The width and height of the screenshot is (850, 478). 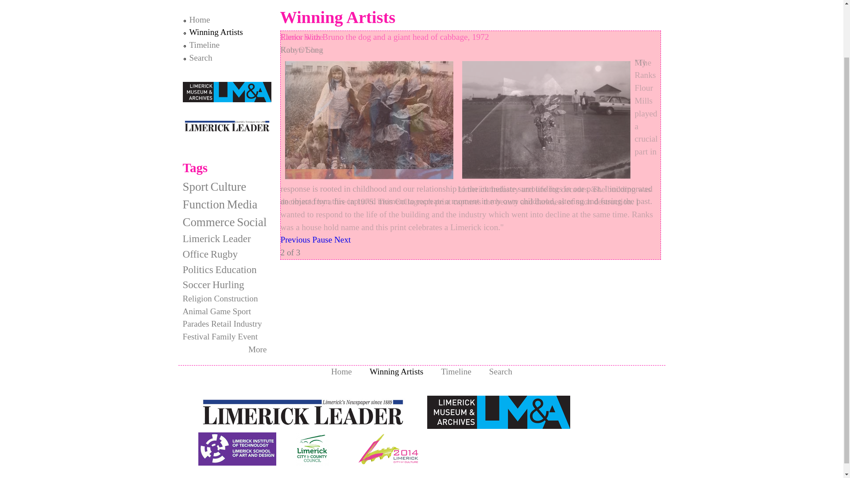 I want to click on Construction, so click(x=236, y=298).